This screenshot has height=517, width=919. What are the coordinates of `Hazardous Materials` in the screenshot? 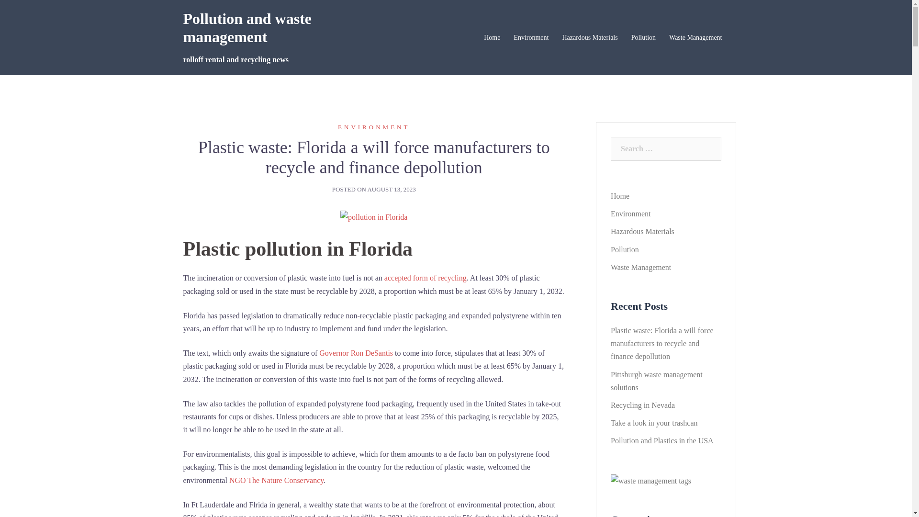 It's located at (590, 38).